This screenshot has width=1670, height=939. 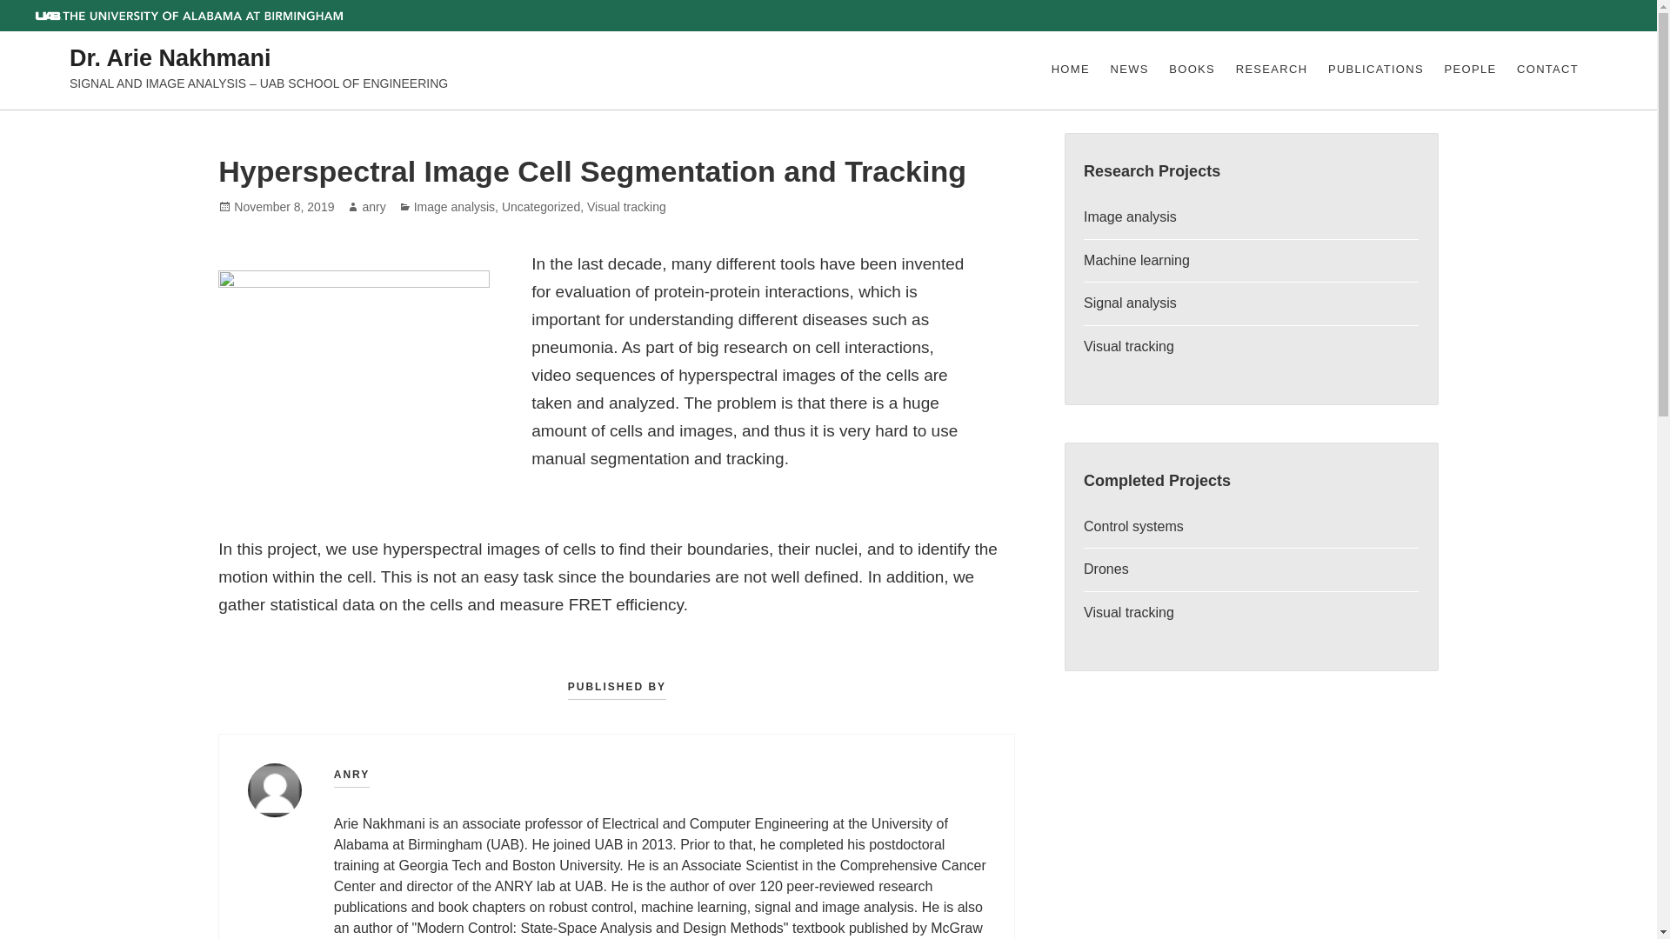 What do you see at coordinates (1272, 70) in the screenshot?
I see `RESEARCH` at bounding box center [1272, 70].